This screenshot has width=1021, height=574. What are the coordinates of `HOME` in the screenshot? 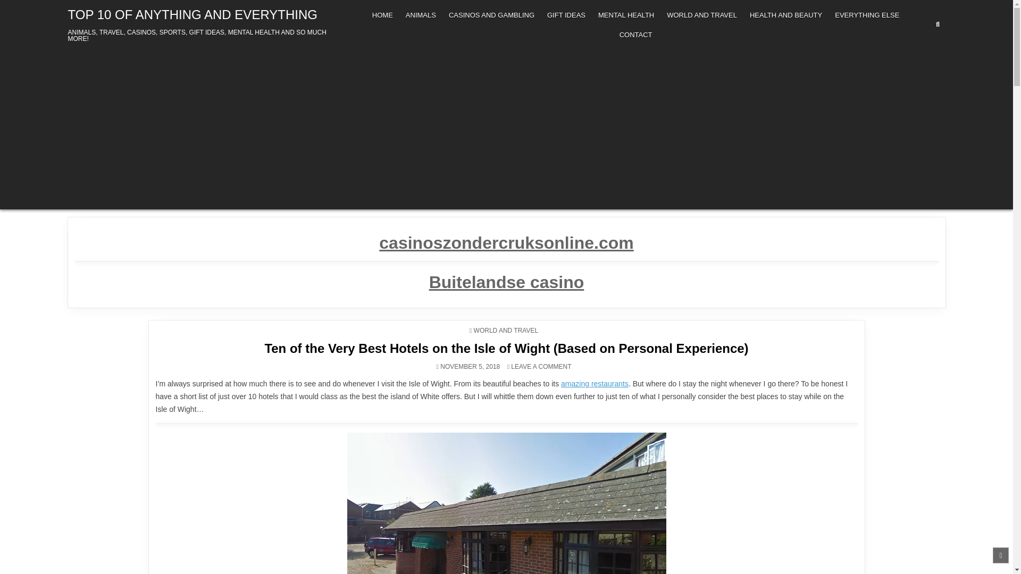 It's located at (382, 15).